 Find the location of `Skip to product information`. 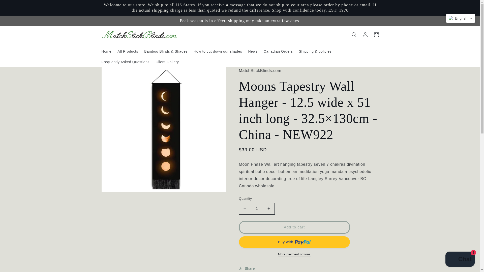

Skip to product information is located at coordinates (117, 73).